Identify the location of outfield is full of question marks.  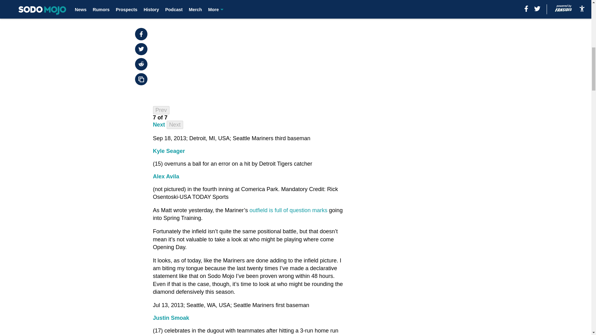
(288, 210).